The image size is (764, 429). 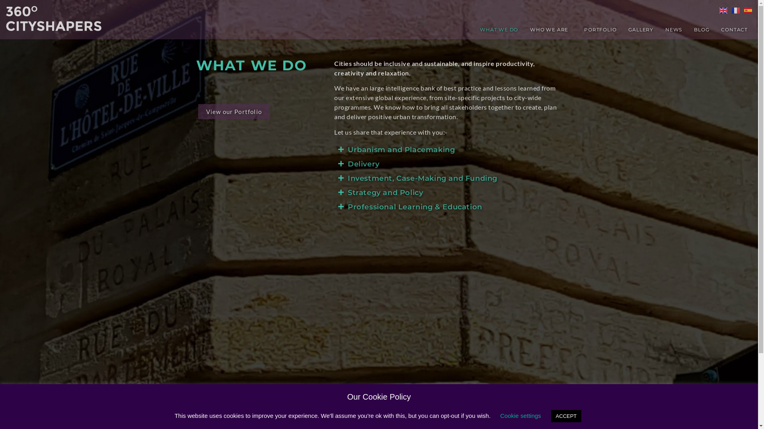 What do you see at coordinates (415, 207) in the screenshot?
I see `Professional Learning & Education` at bounding box center [415, 207].